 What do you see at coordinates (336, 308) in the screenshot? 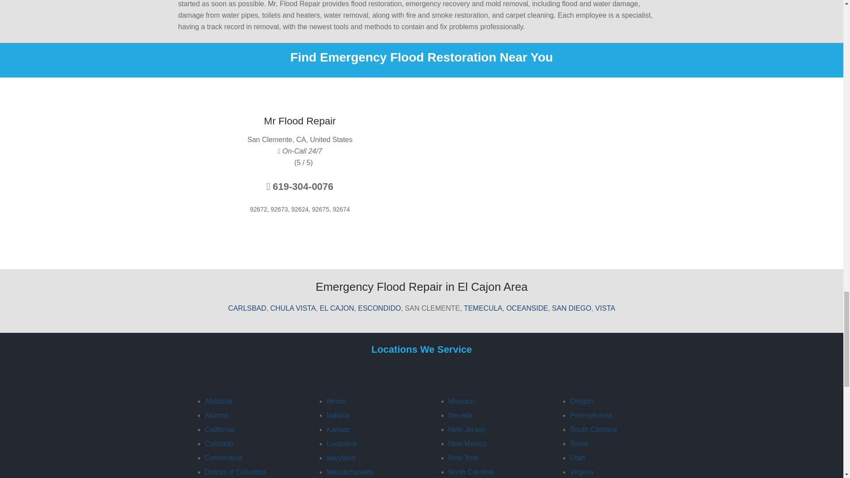
I see `EL CAJON` at bounding box center [336, 308].